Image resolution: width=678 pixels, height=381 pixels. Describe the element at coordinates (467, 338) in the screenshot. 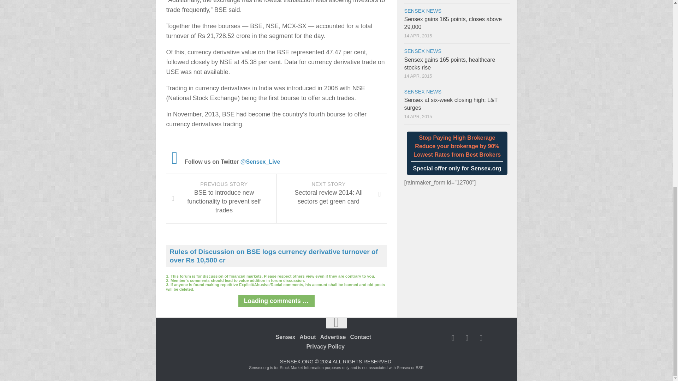

I see `Share on Twitter` at that location.